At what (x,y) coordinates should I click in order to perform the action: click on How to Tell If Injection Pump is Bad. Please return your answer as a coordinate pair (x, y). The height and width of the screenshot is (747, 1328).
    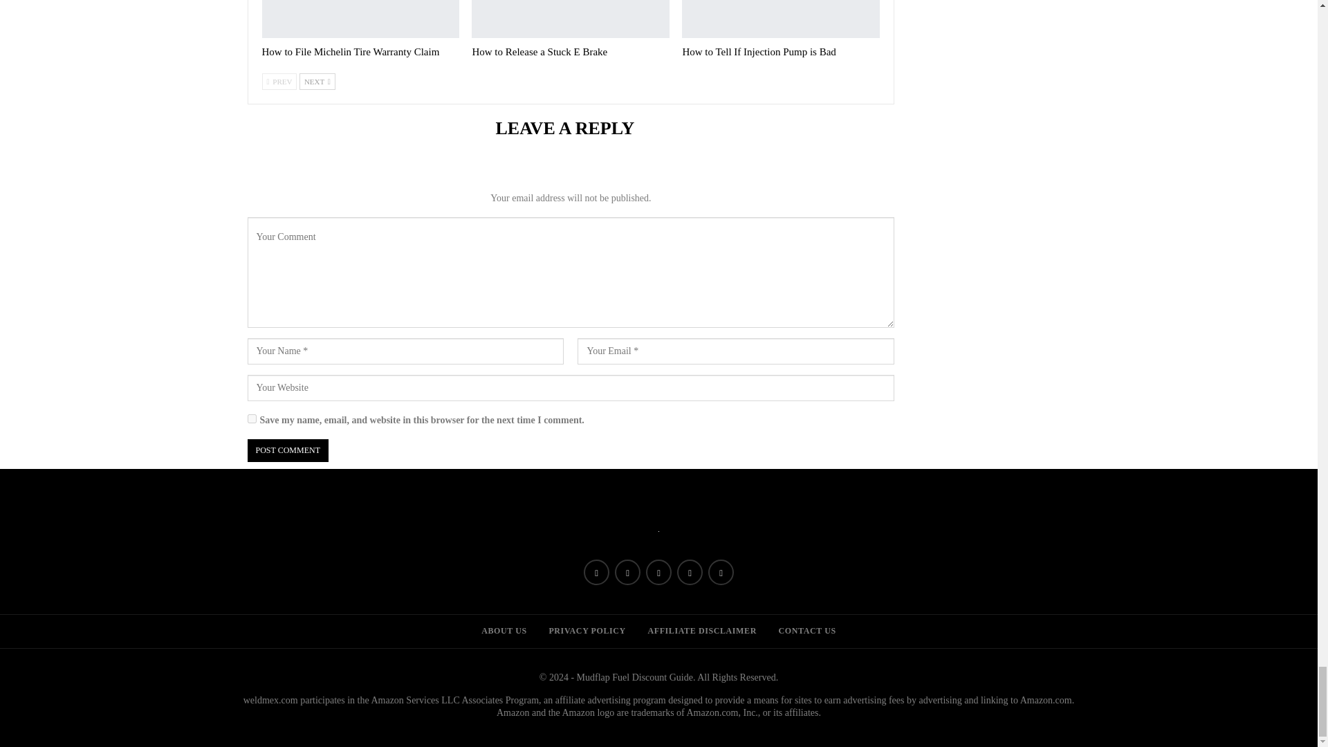
    Looking at the image, I should click on (758, 51).